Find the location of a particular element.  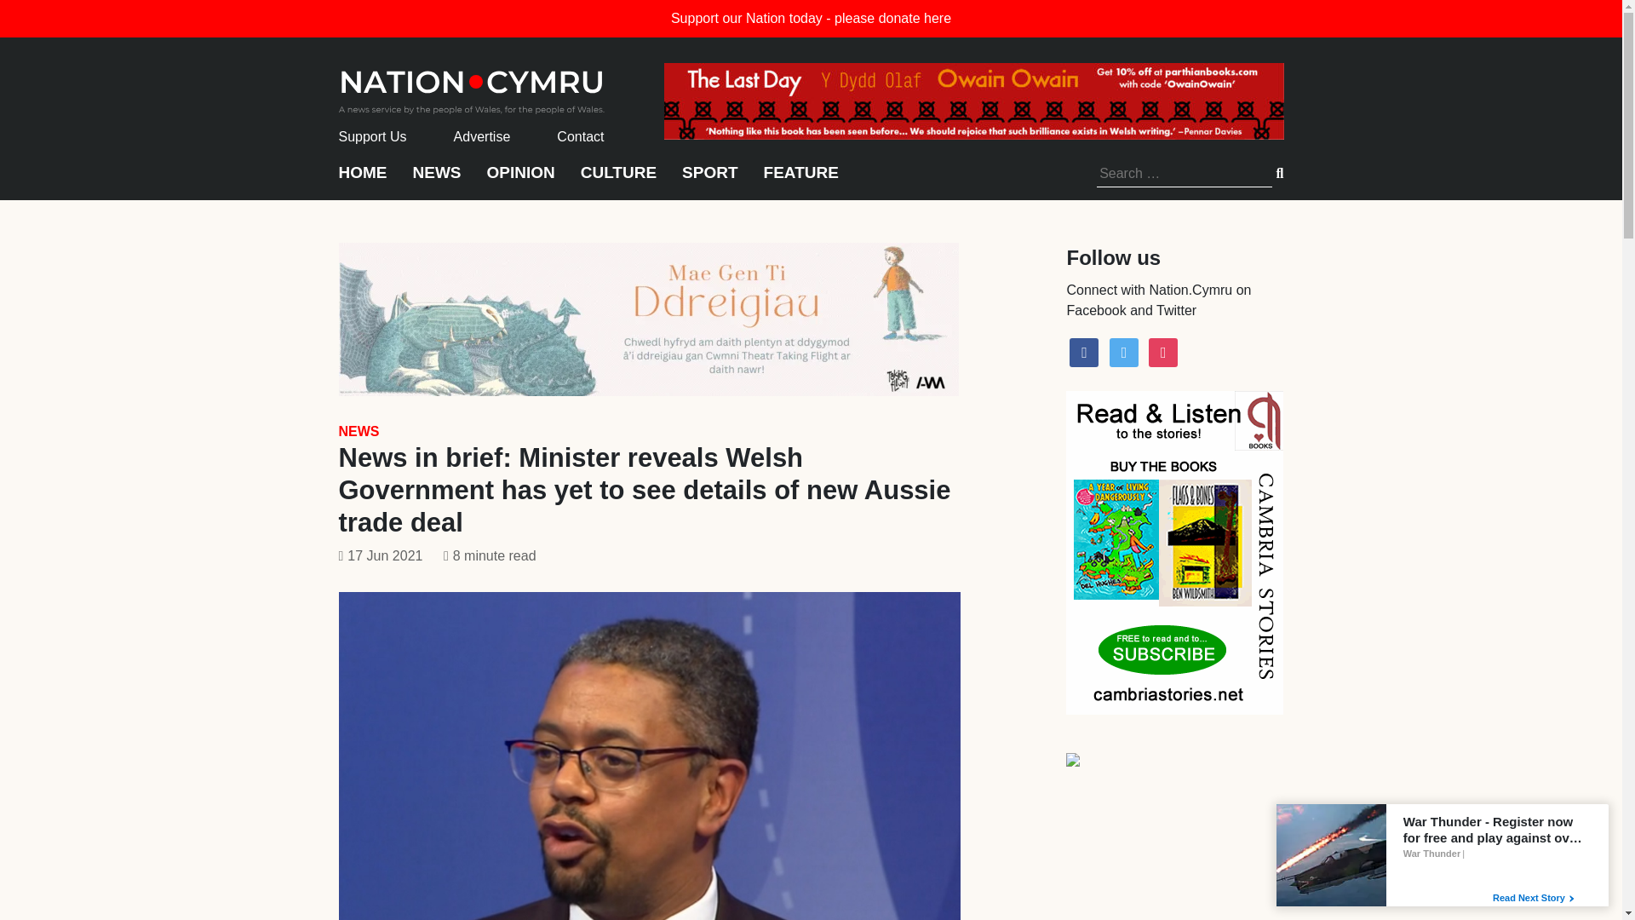

NEWS is located at coordinates (436, 181).